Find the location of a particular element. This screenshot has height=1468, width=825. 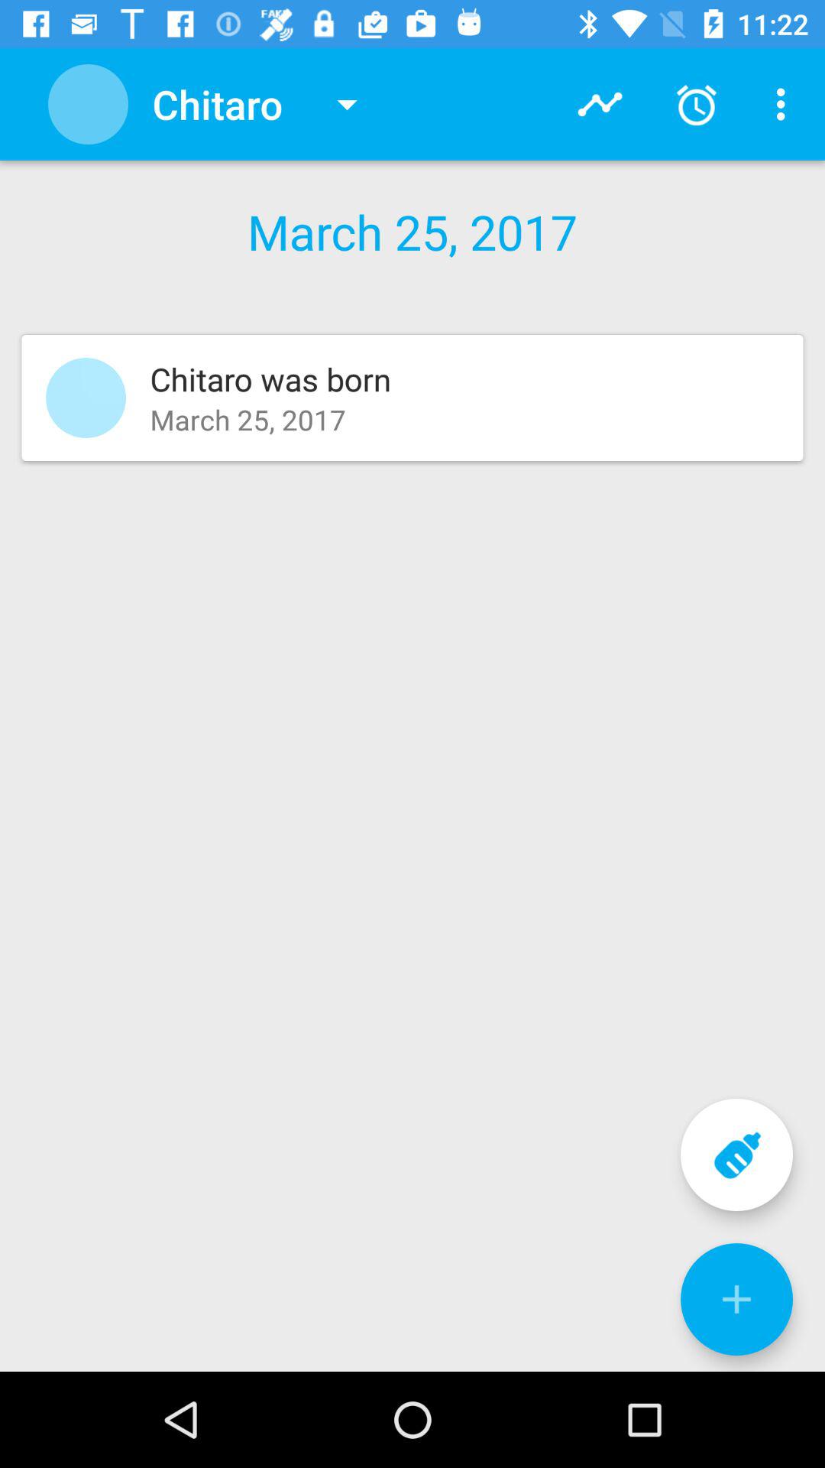

go to left of chitaro was born is located at coordinates (86, 398).